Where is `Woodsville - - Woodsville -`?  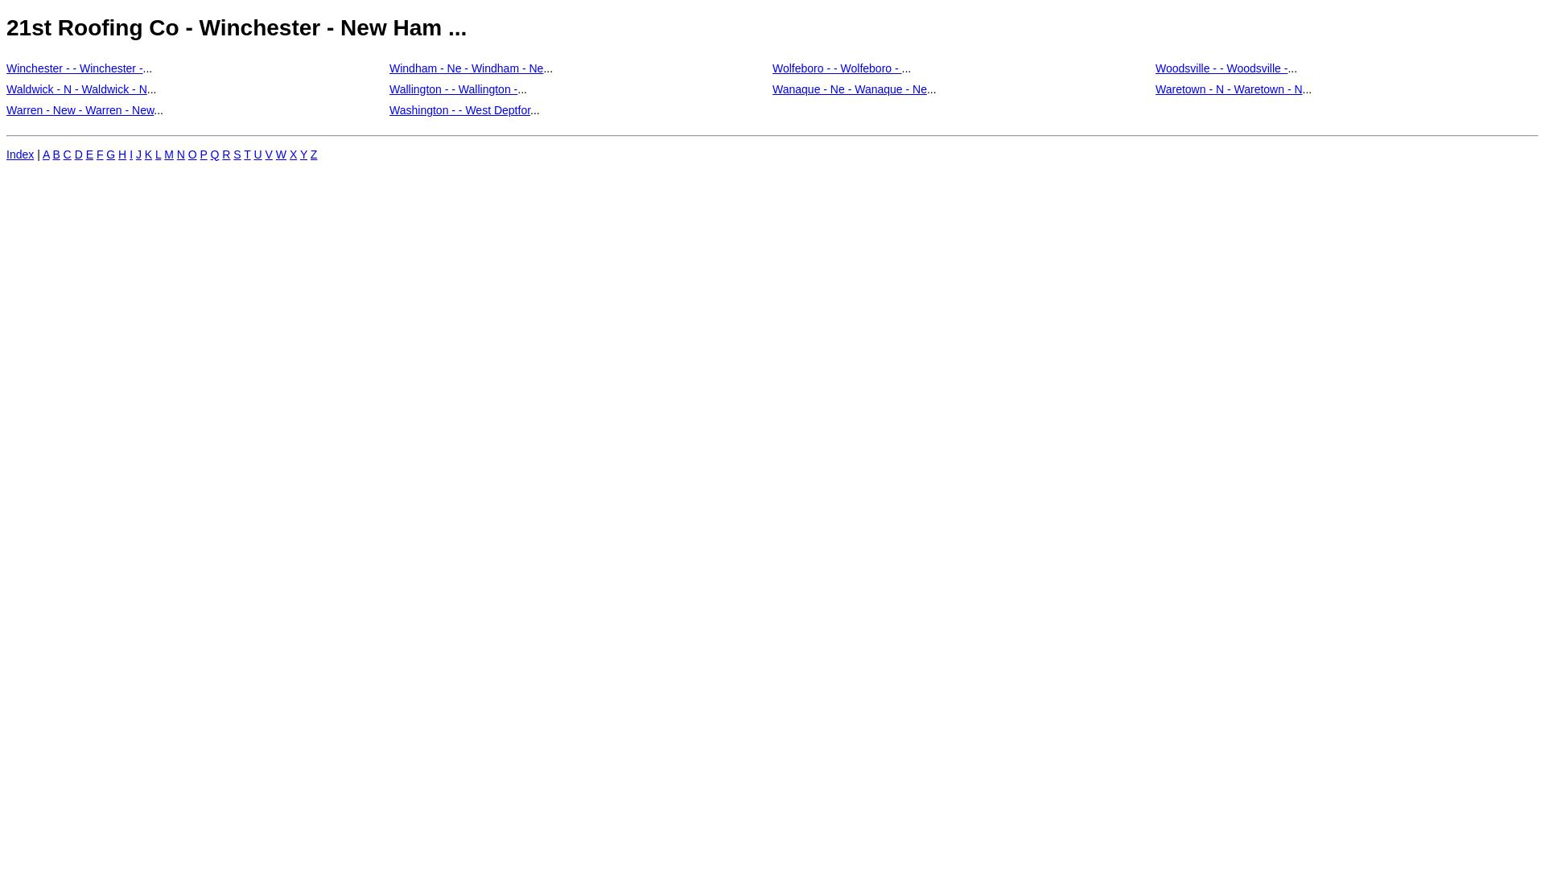
Woodsville - - Woodsville - is located at coordinates (1222, 68).